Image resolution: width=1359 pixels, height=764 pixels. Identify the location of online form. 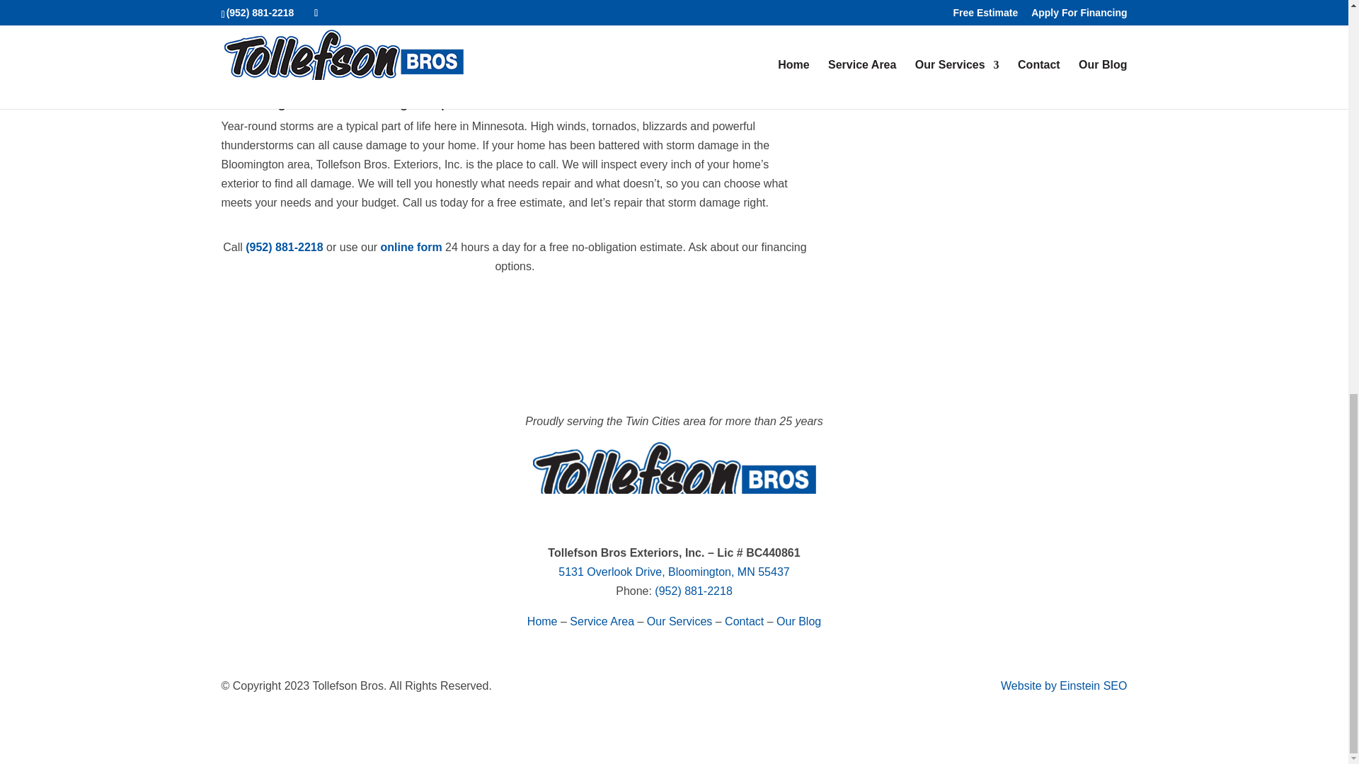
(411, 247).